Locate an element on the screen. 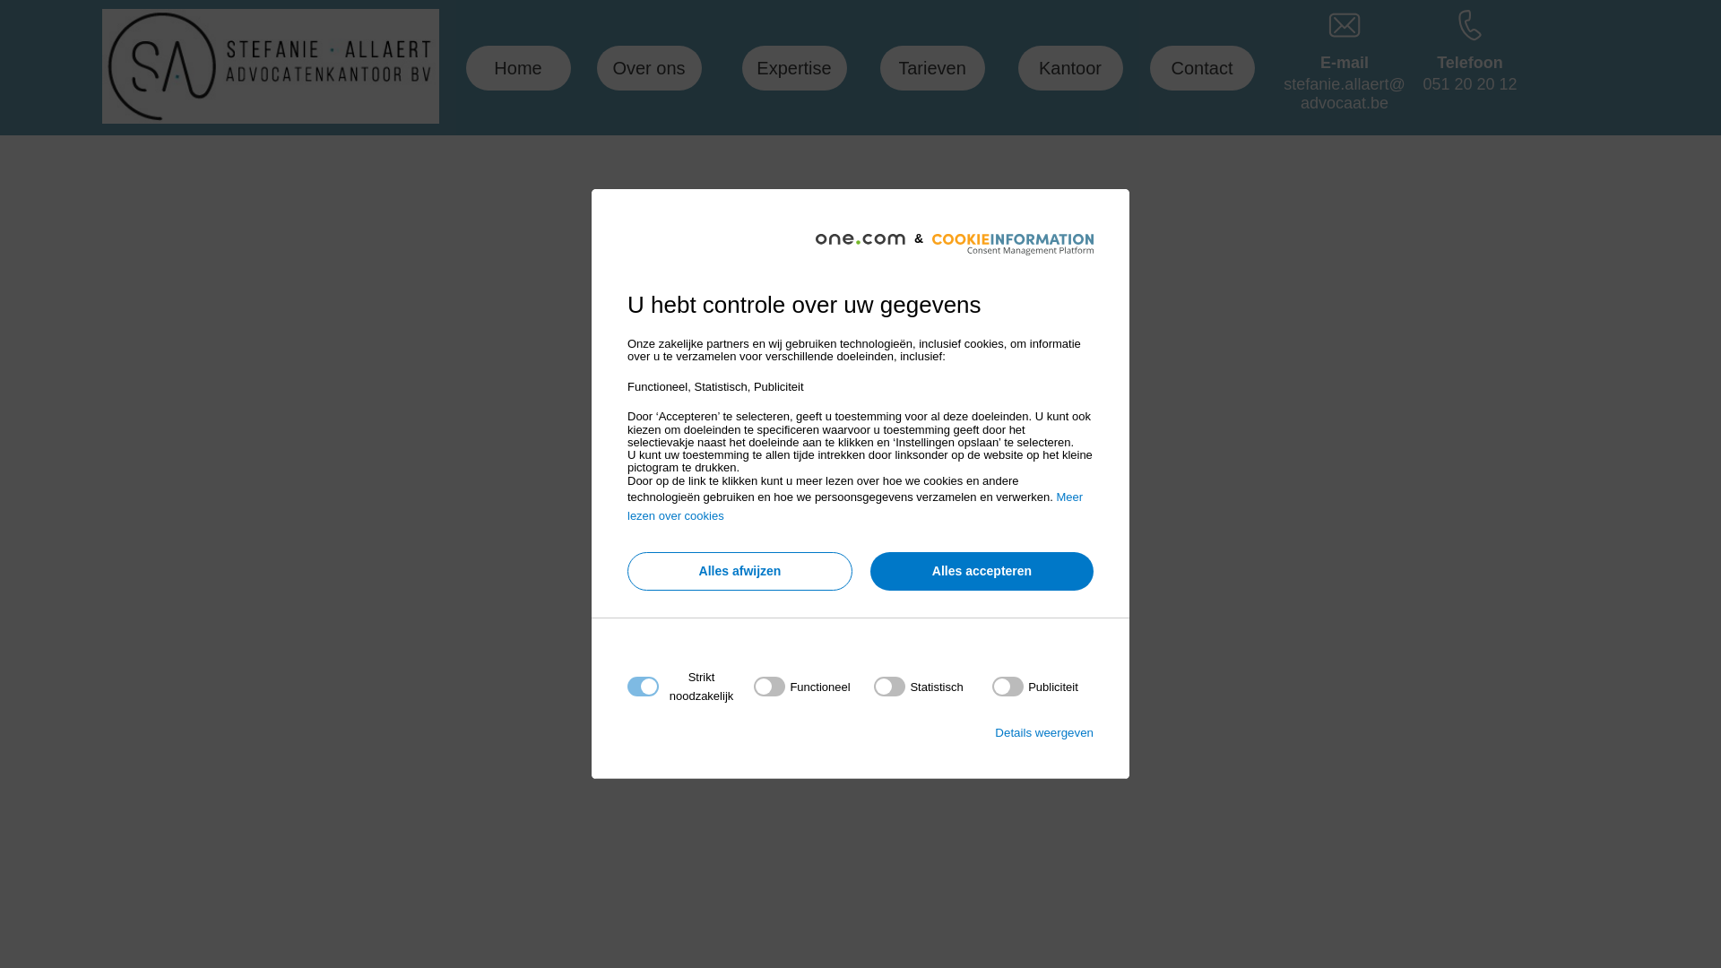 This screenshot has height=968, width=1721. Alles afwijzen is located at coordinates (740, 572).